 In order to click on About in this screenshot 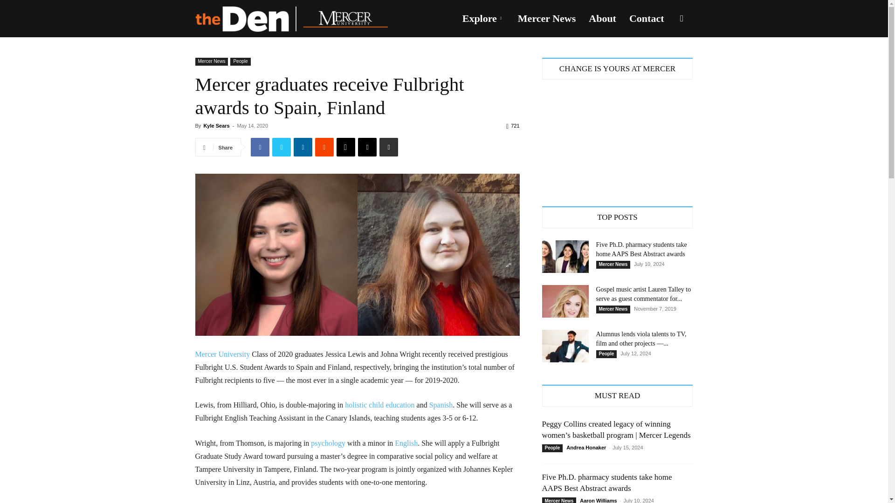, I will do `click(602, 19)`.